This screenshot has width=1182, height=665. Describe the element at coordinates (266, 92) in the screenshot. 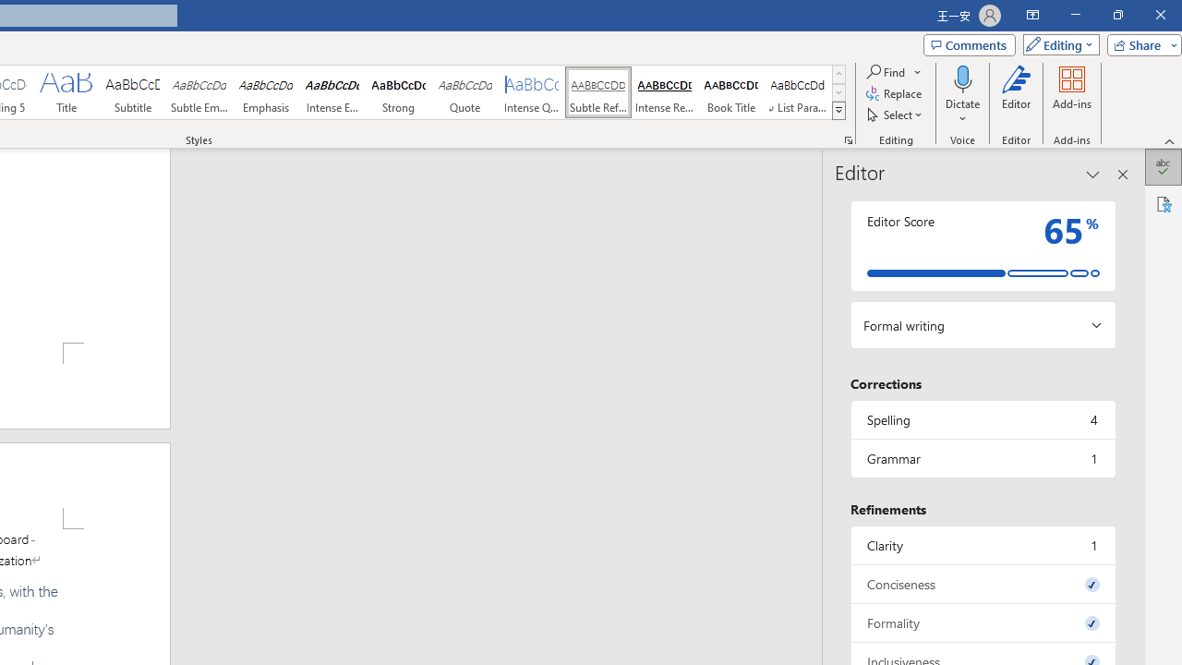

I see `Emphasis` at that location.